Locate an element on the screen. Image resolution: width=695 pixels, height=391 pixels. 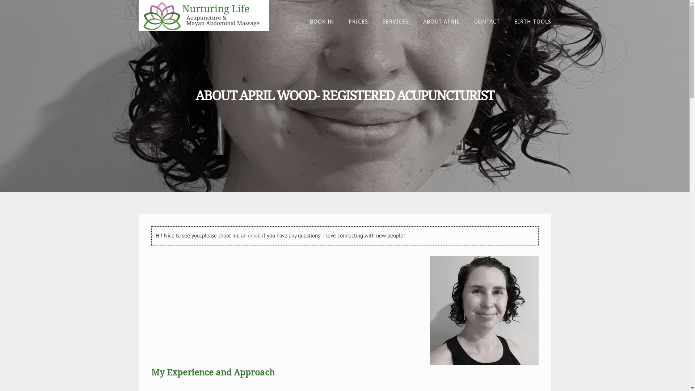
ABOUT APRIL is located at coordinates (441, 22).